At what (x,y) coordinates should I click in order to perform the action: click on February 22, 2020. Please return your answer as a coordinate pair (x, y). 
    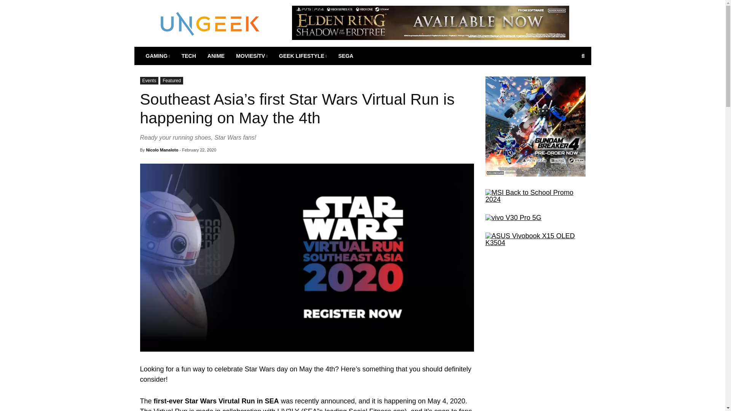
    Looking at the image, I should click on (199, 150).